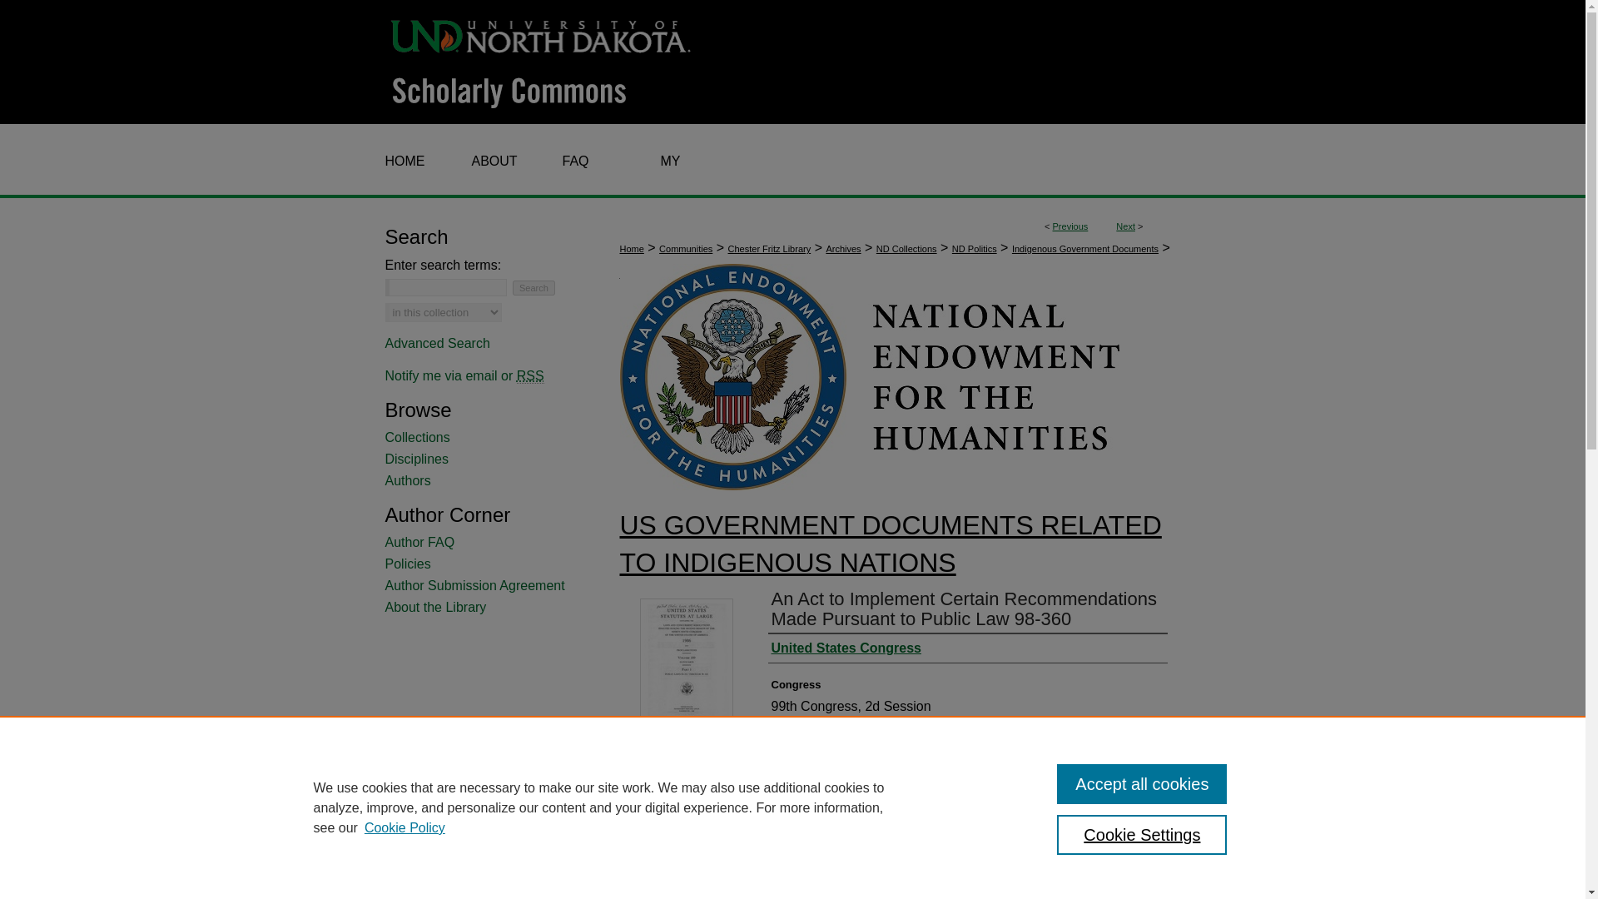 The width and height of the screenshot is (1598, 899). I want to click on University of North Dakota, so click(541, 34).